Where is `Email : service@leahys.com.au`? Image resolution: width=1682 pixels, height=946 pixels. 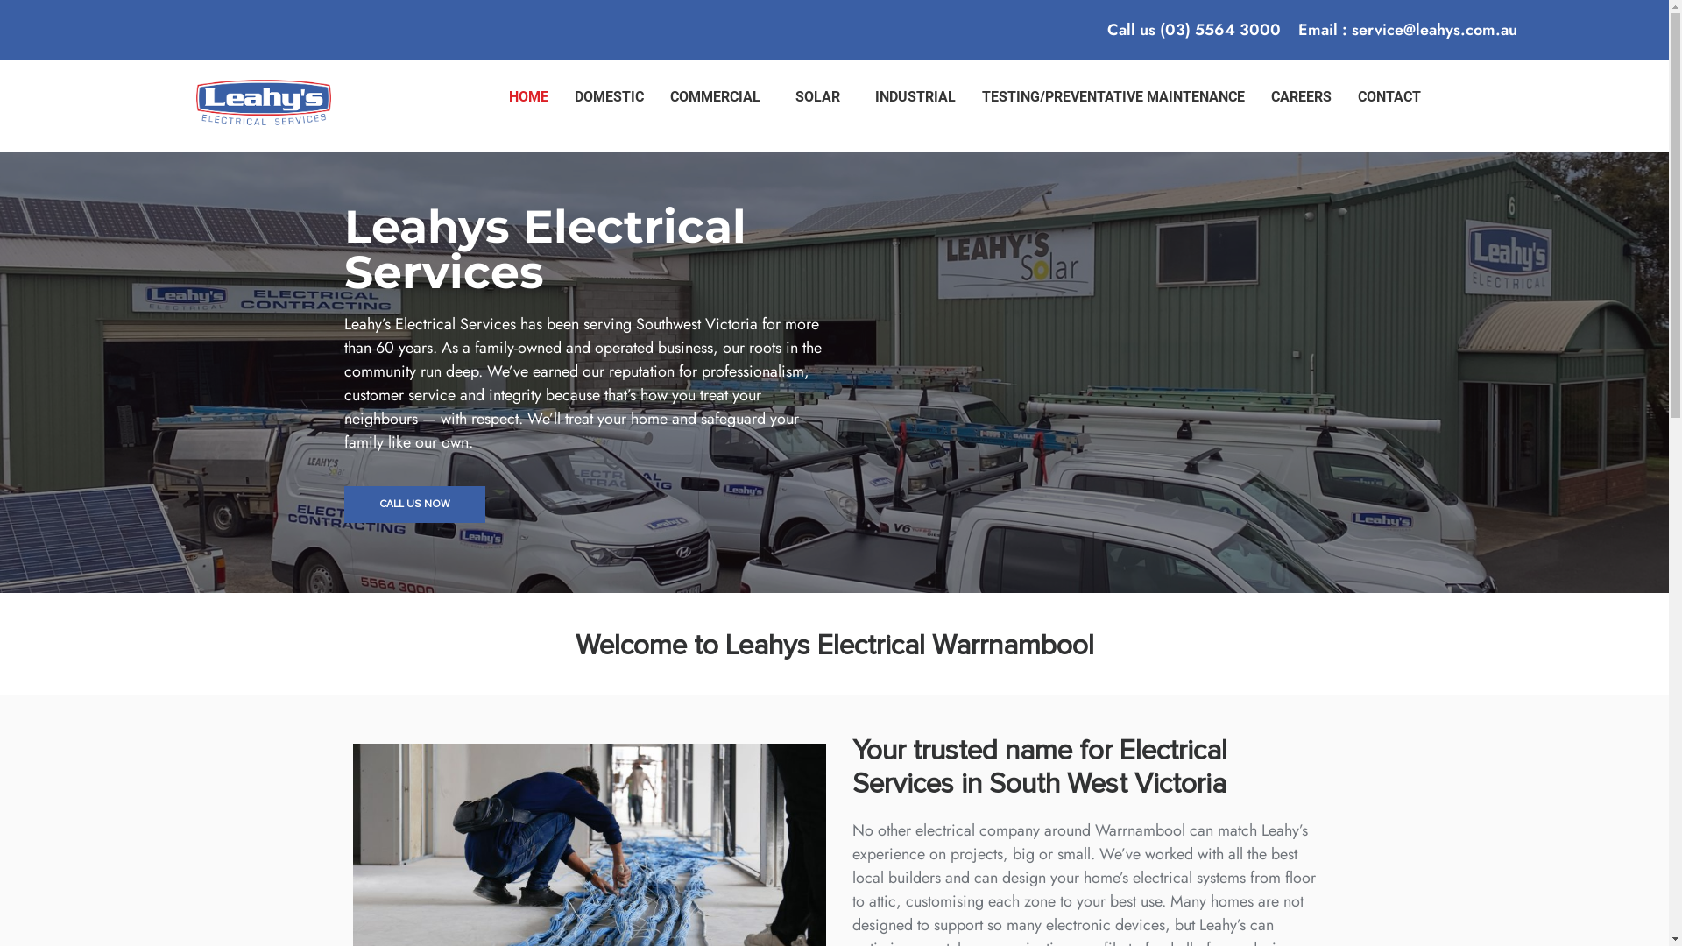 Email : service@leahys.com.au is located at coordinates (1408, 30).